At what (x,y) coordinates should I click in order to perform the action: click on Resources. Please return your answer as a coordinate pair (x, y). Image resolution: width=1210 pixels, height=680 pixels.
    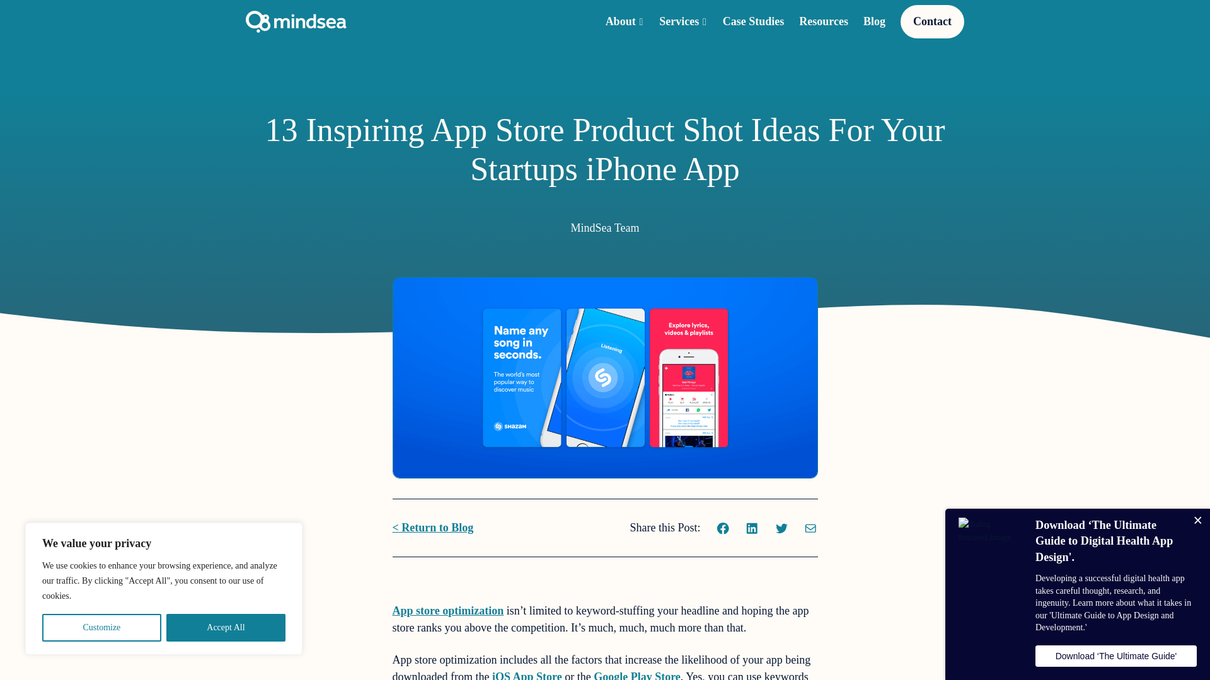
    Looking at the image, I should click on (823, 21).